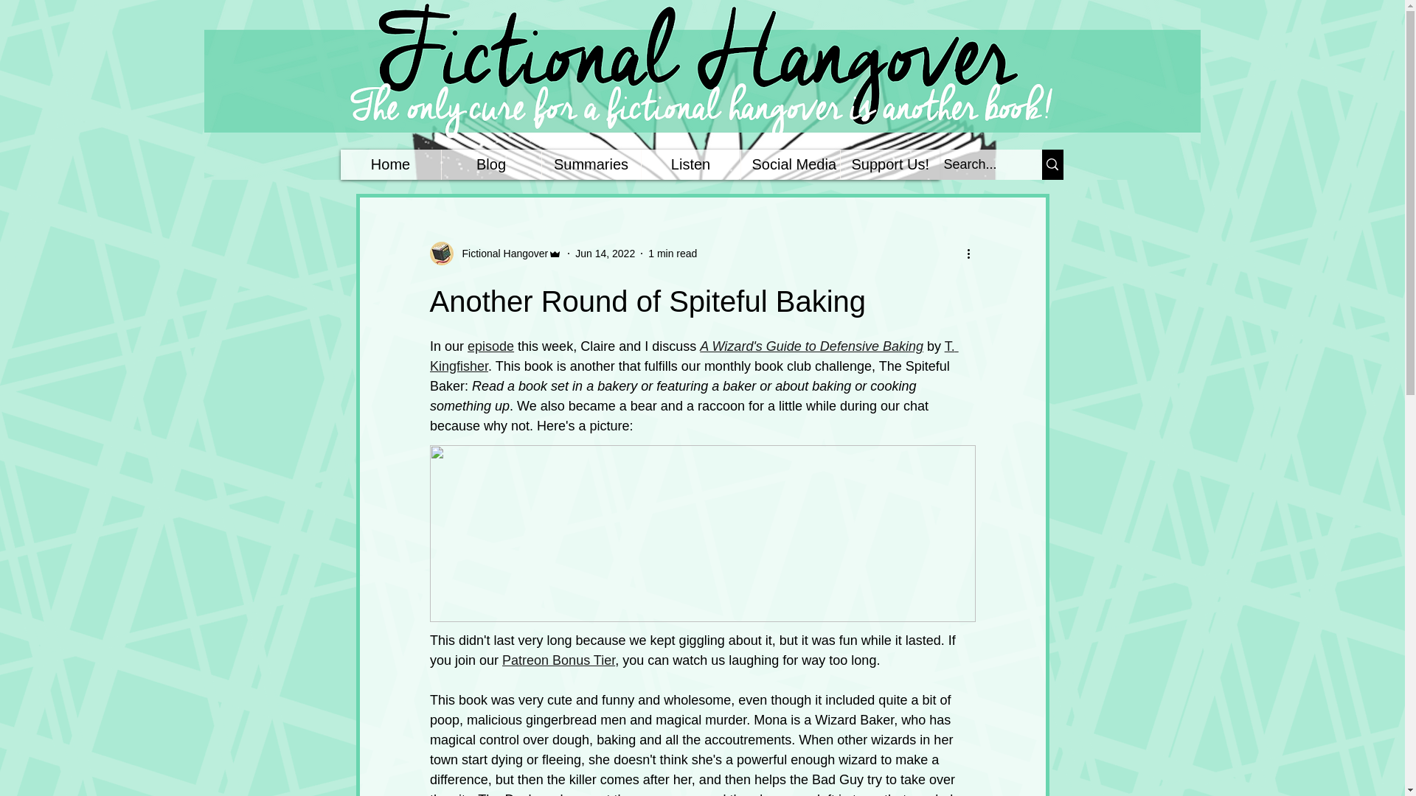  Describe the element at coordinates (693, 356) in the screenshot. I see `T. Kingfisher` at that location.